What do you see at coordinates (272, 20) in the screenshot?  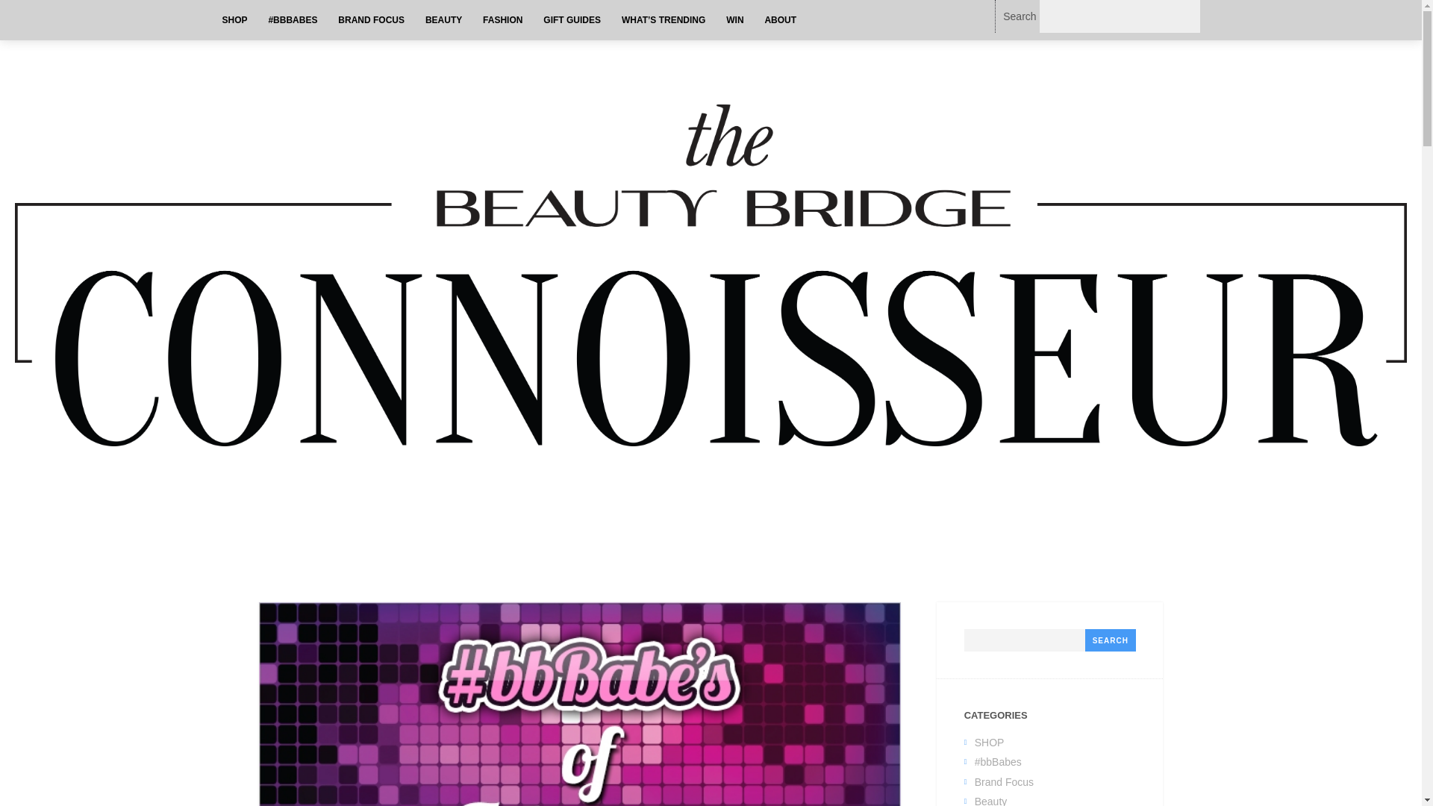 I see `SKIP TO CONTENT` at bounding box center [272, 20].